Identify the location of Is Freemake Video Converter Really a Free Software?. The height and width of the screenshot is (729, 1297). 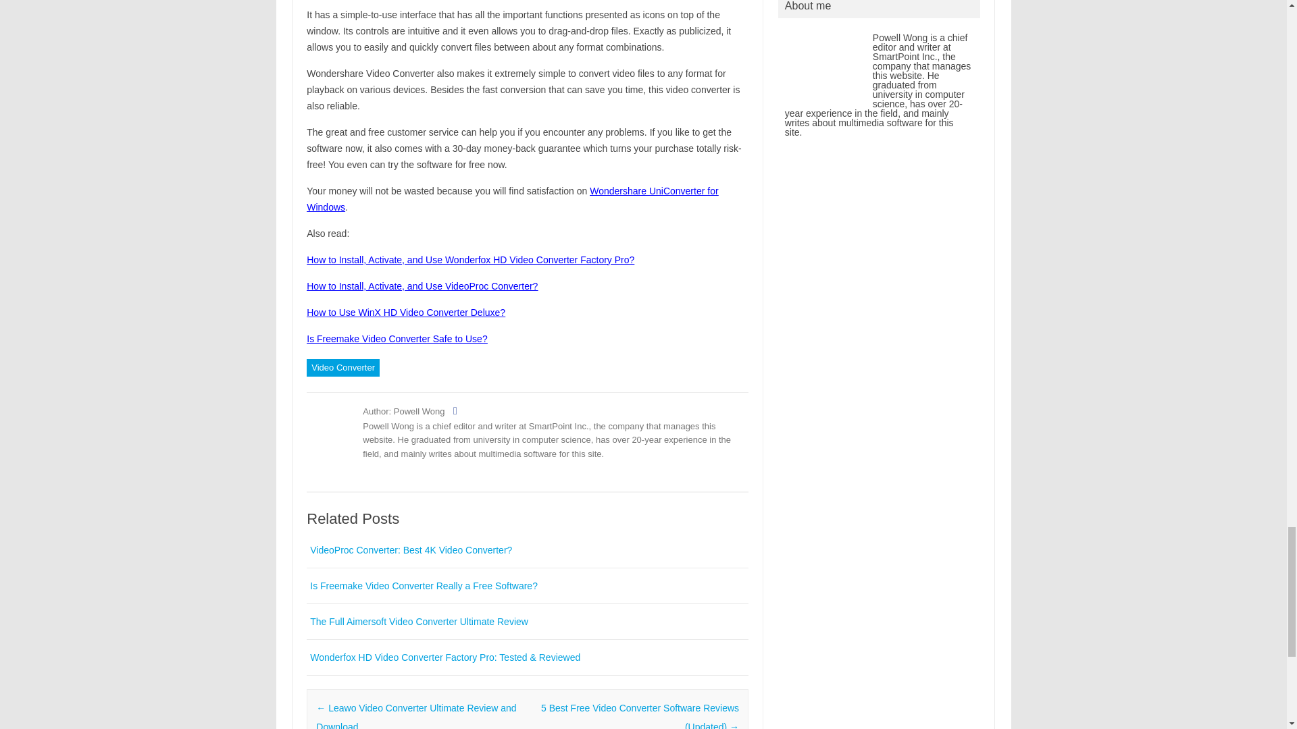
(424, 585).